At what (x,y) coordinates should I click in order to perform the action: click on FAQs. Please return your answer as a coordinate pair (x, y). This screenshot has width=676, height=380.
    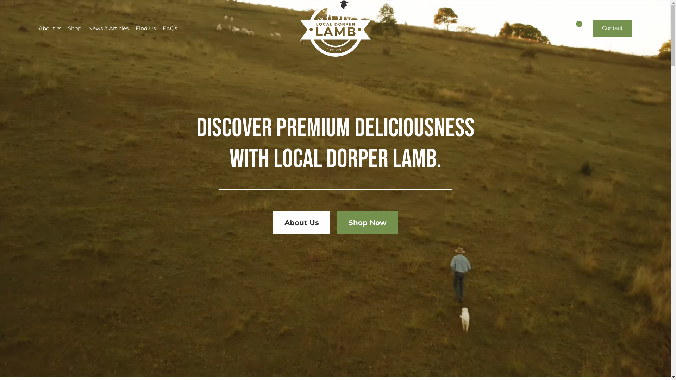
    Looking at the image, I should click on (170, 28).